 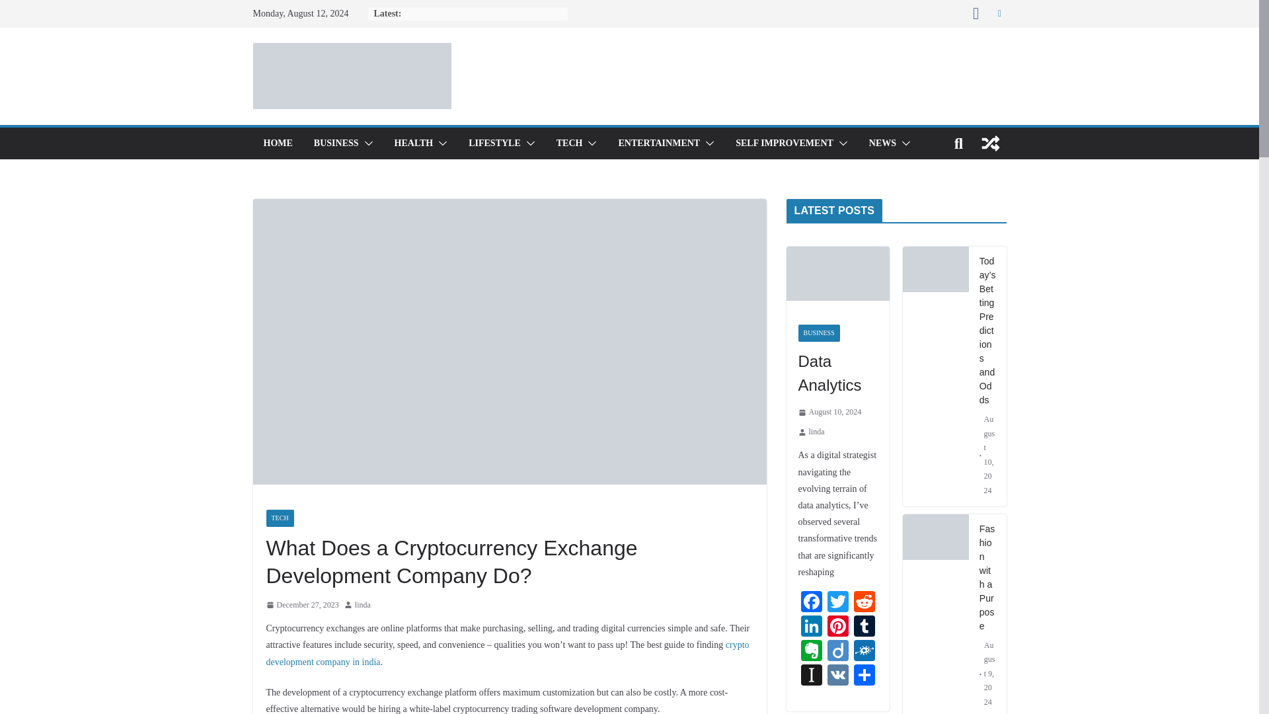 What do you see at coordinates (277, 143) in the screenshot?
I see `HOME` at bounding box center [277, 143].